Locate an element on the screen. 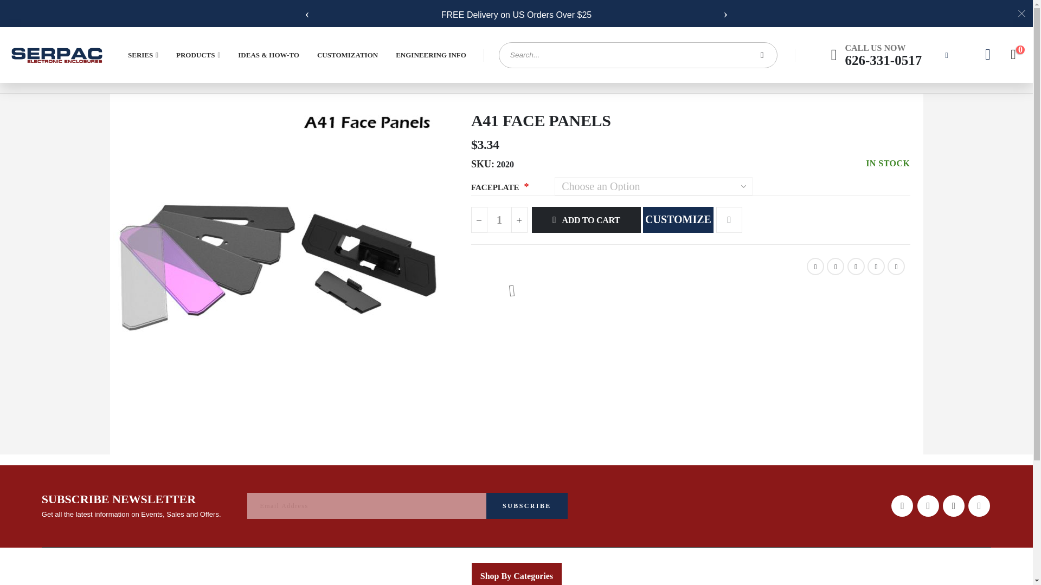 The width and height of the screenshot is (1041, 585). Series is located at coordinates (143, 55).